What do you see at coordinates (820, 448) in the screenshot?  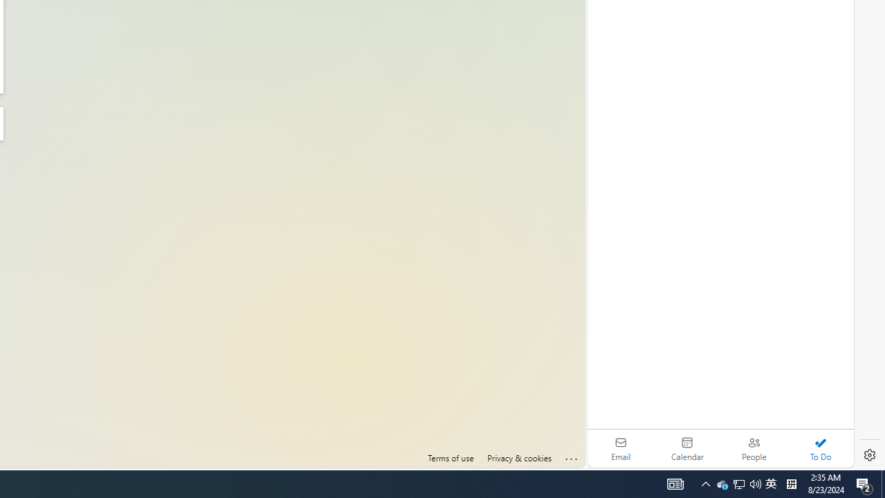 I see `To Do` at bounding box center [820, 448].